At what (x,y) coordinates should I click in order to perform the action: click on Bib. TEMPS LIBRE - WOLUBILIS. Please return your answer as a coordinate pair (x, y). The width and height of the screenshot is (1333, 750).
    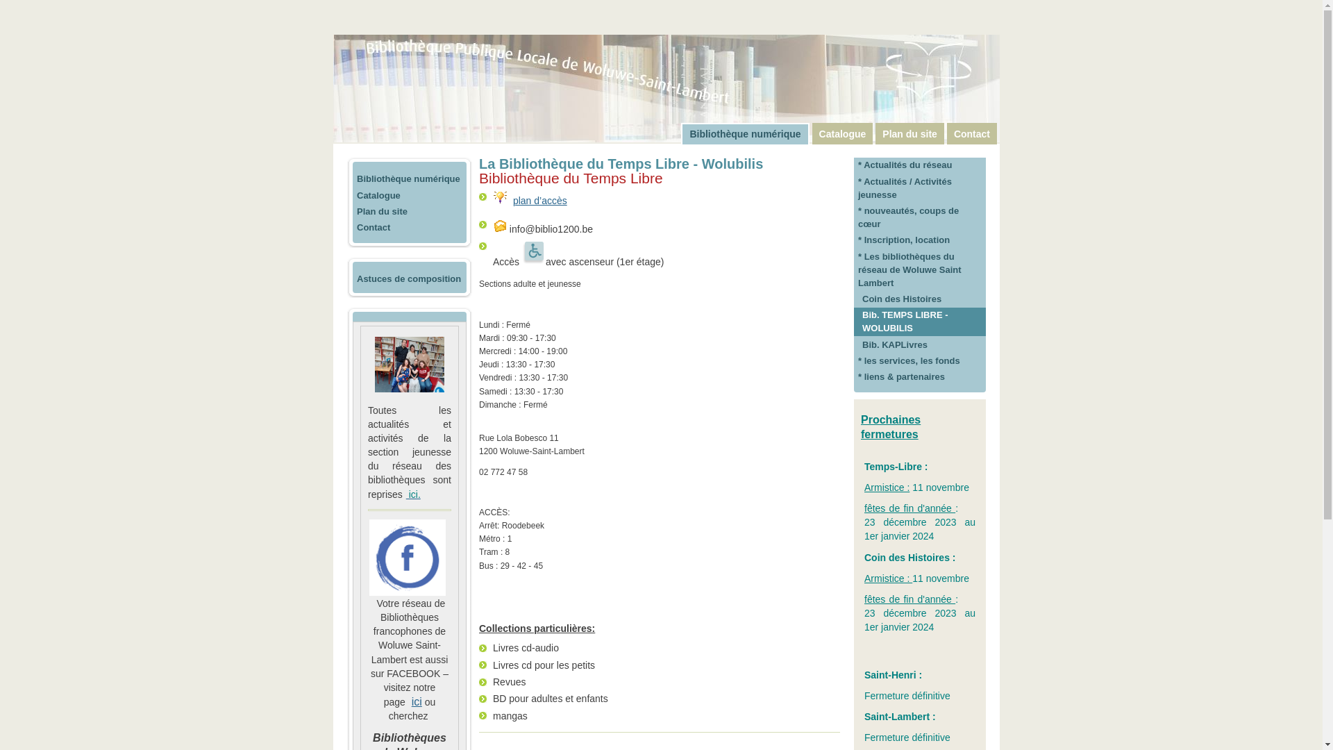
    Looking at the image, I should click on (920, 322).